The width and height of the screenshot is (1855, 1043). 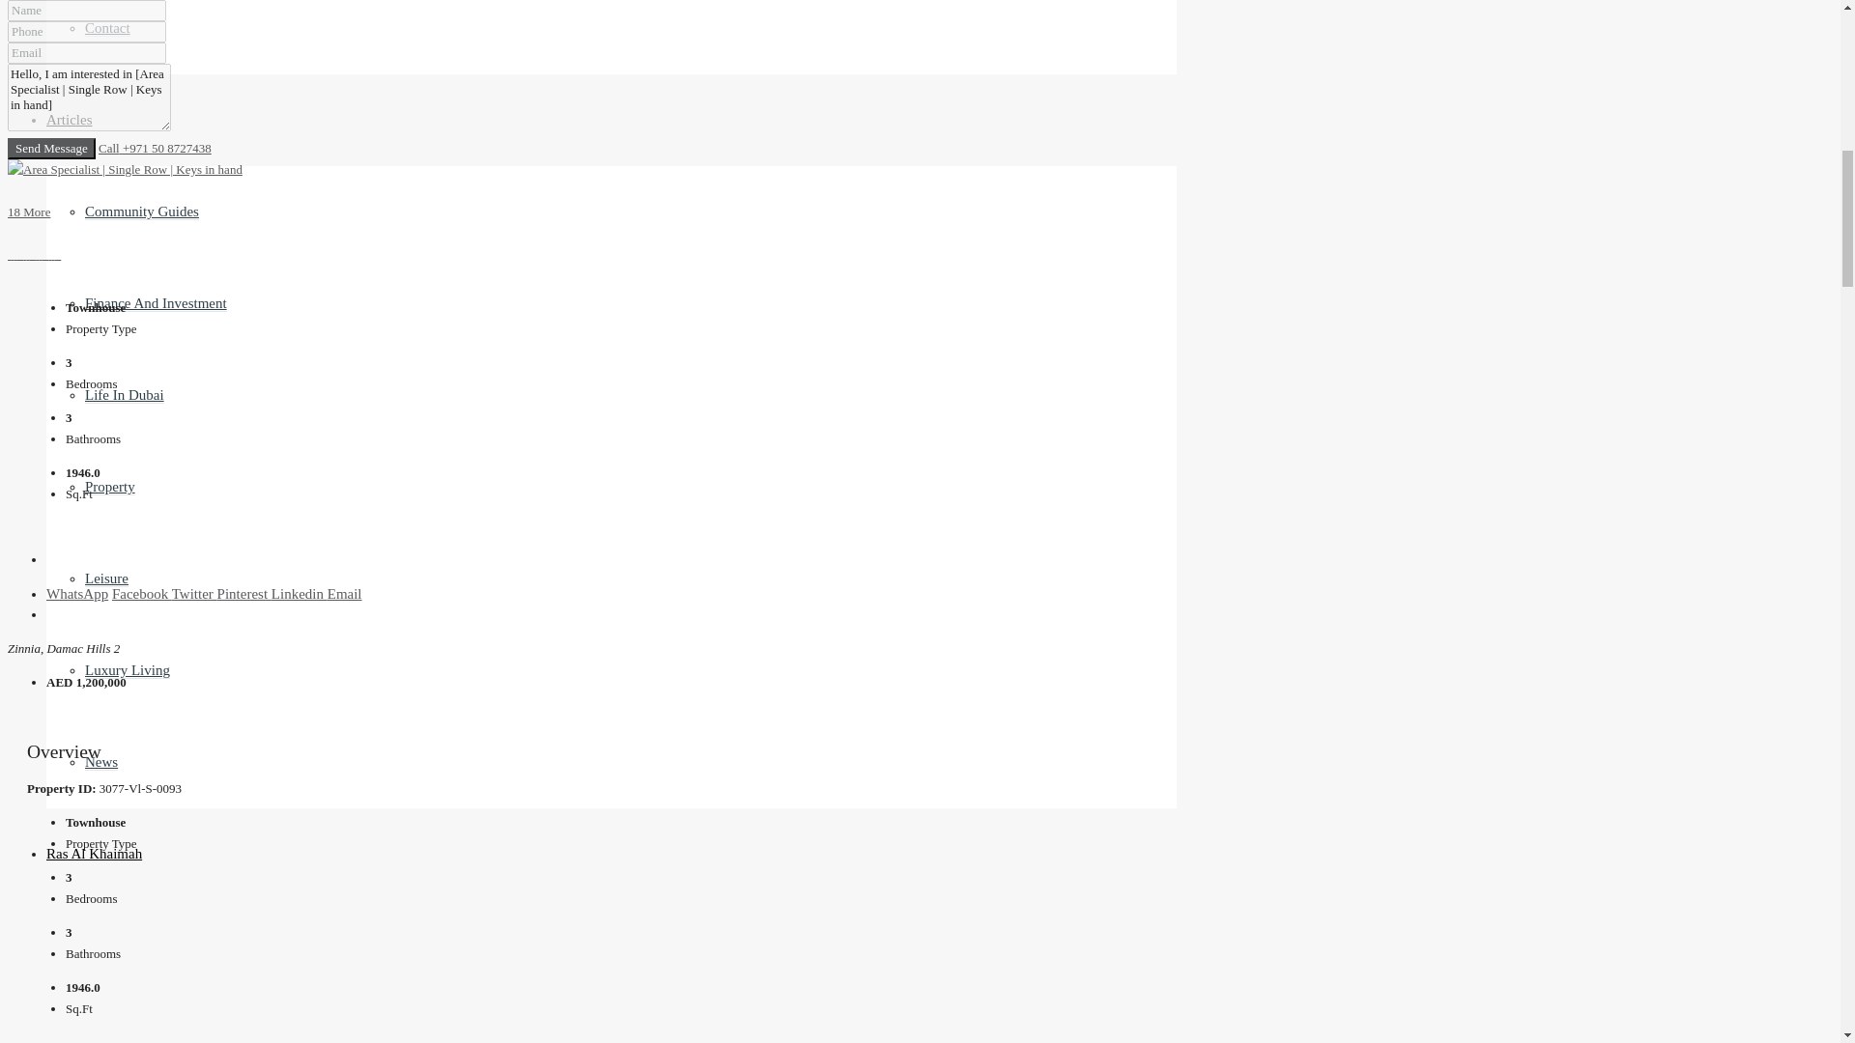 What do you see at coordinates (101, 762) in the screenshot?
I see `News` at bounding box center [101, 762].